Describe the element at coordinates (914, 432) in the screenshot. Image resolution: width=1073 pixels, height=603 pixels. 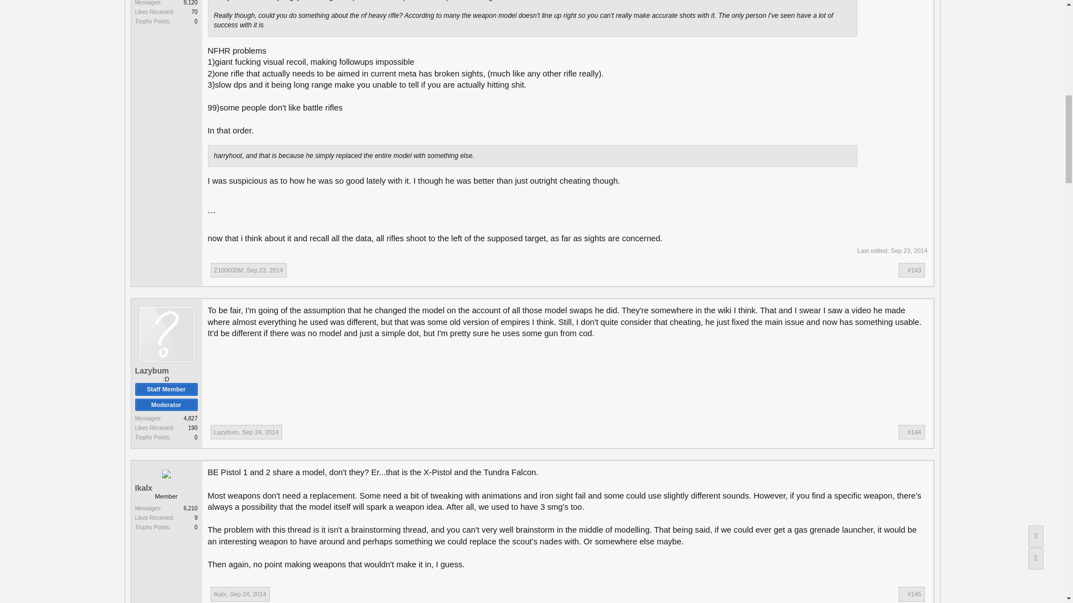
I see `Permalink` at that location.